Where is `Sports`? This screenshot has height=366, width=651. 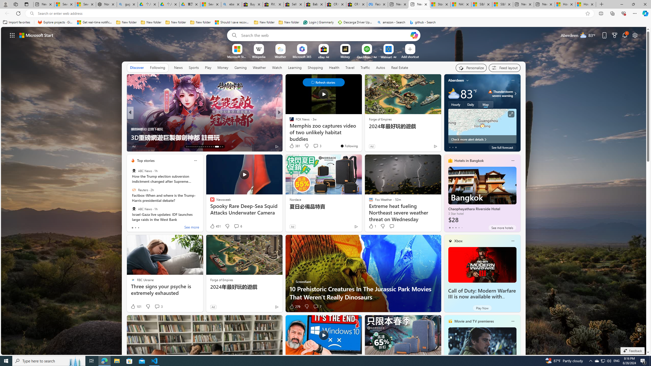 Sports is located at coordinates (194, 68).